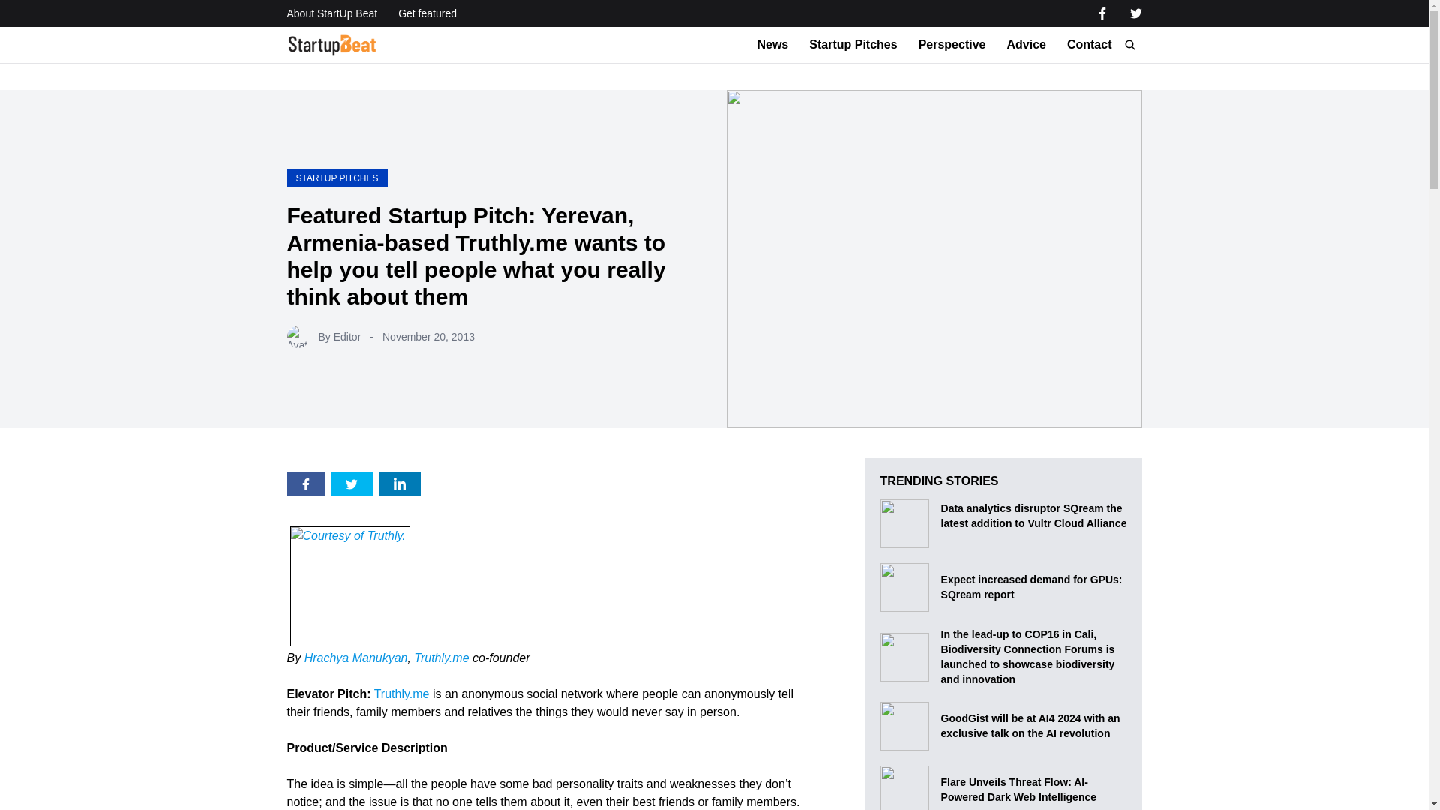 Image resolution: width=1440 pixels, height=810 pixels. What do you see at coordinates (427, 13) in the screenshot?
I see `Get featured` at bounding box center [427, 13].